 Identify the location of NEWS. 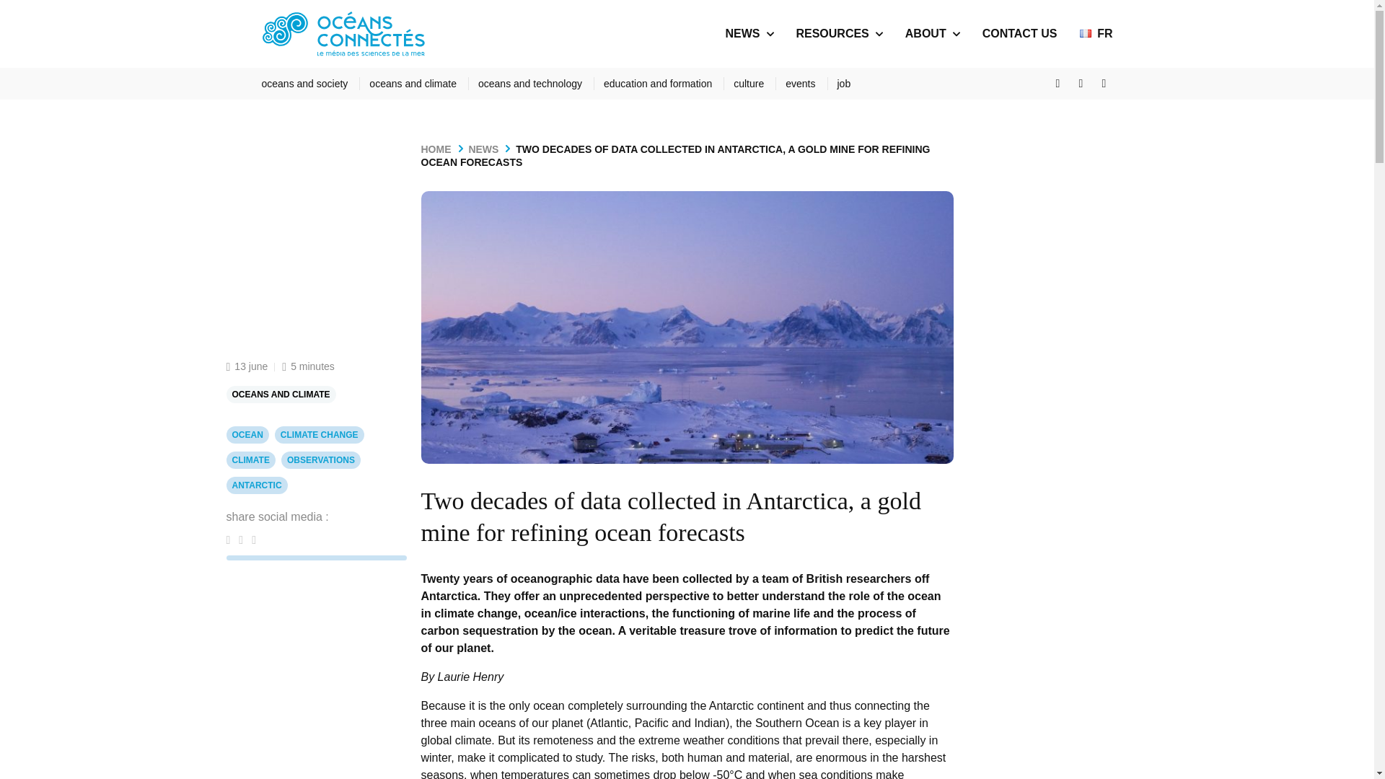
(490, 149).